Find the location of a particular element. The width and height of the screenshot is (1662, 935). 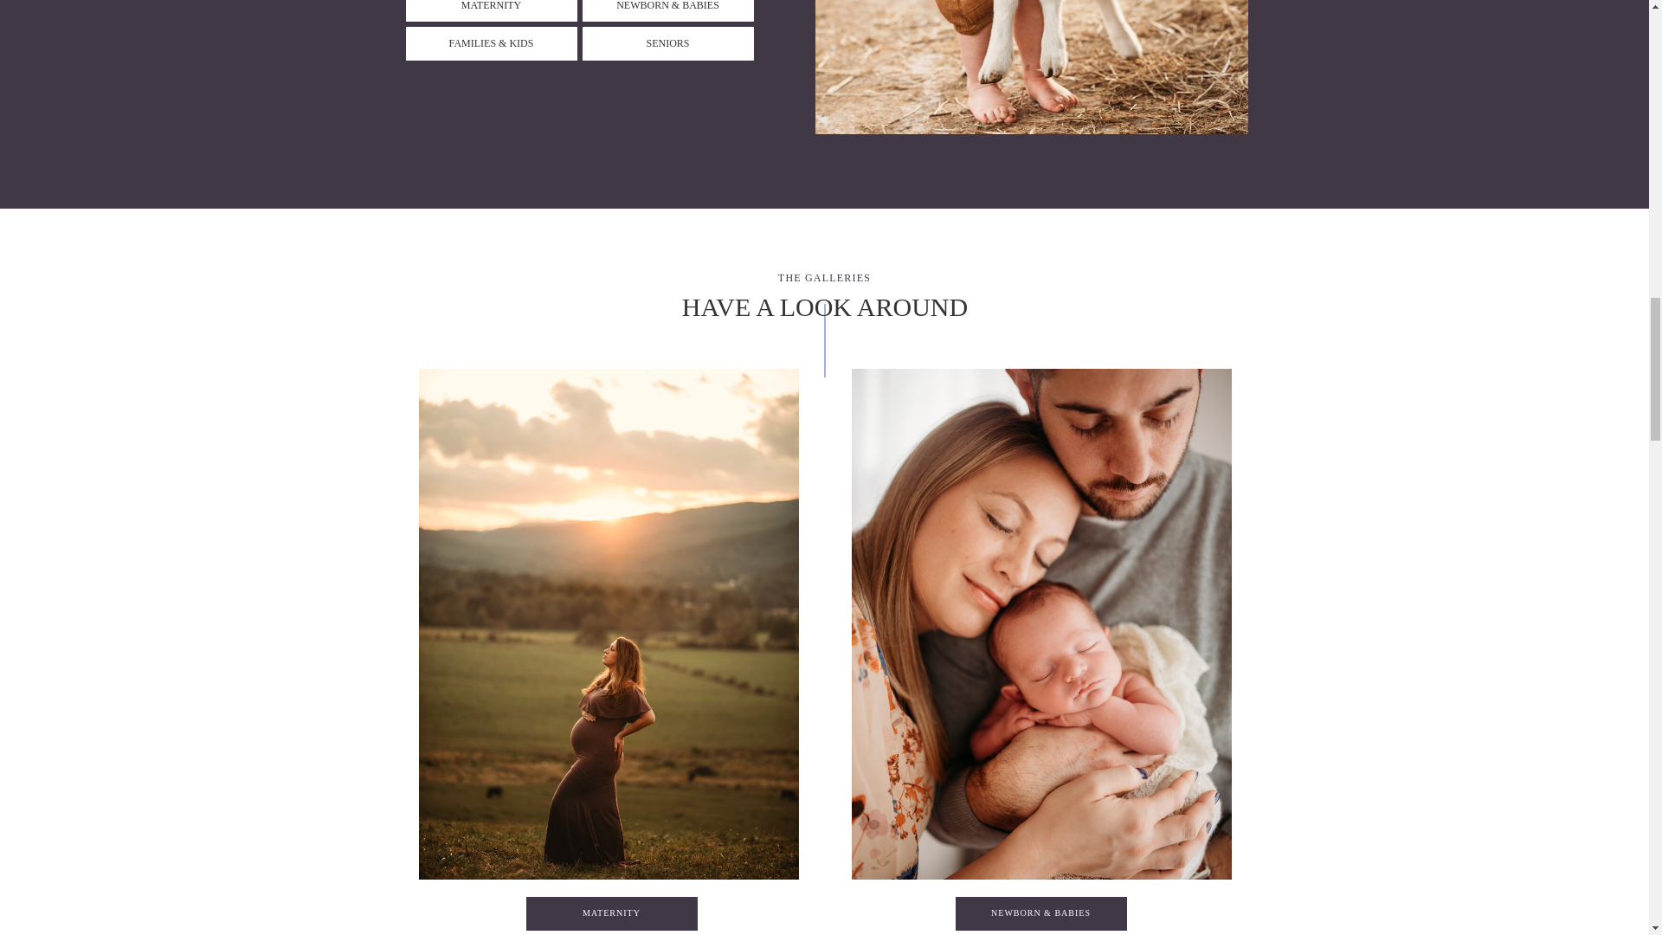

MATERNITY is located at coordinates (611, 914).